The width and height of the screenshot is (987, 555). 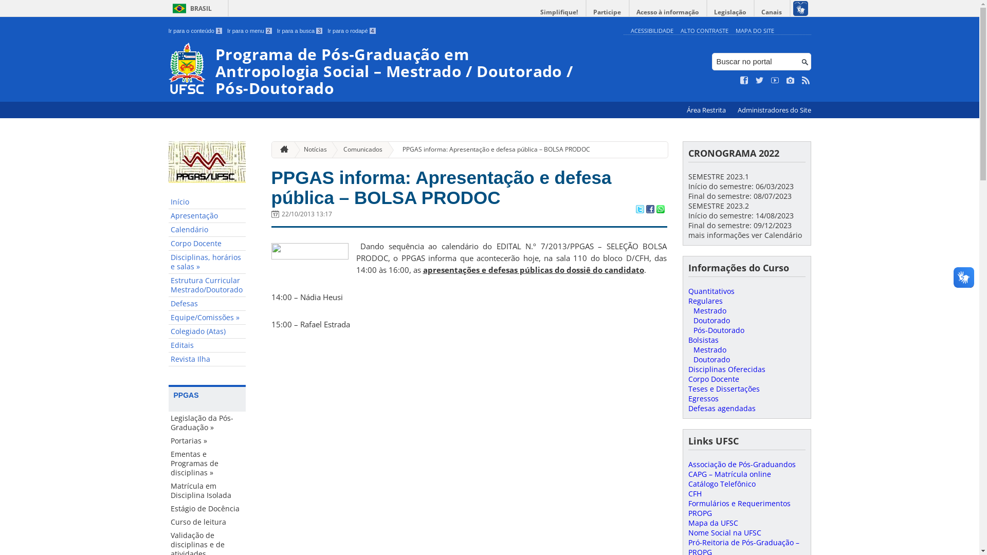 What do you see at coordinates (639, 210) in the screenshot?
I see `Compartilhar no Twitter` at bounding box center [639, 210].